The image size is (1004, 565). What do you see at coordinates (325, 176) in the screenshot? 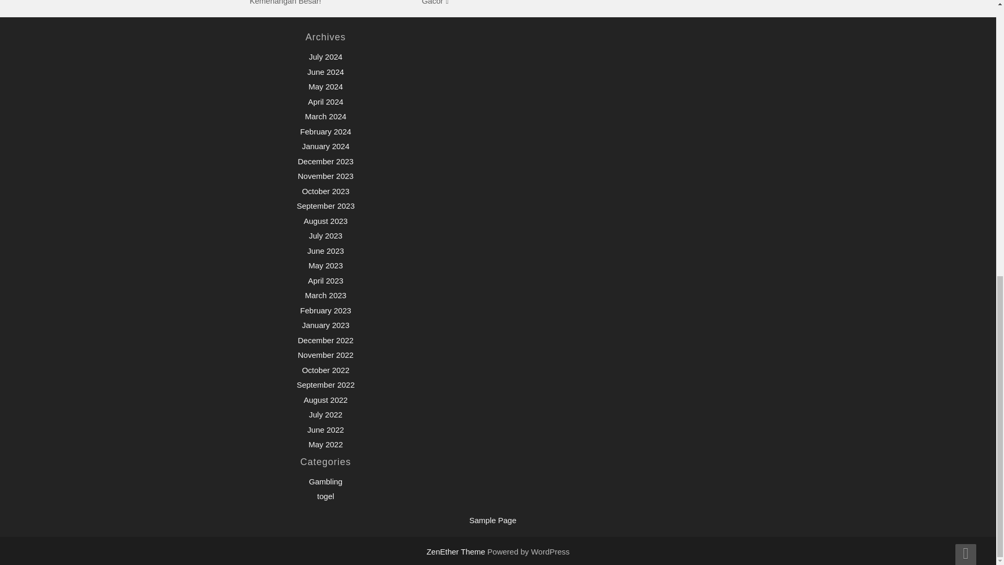
I see `November 2023` at bounding box center [325, 176].